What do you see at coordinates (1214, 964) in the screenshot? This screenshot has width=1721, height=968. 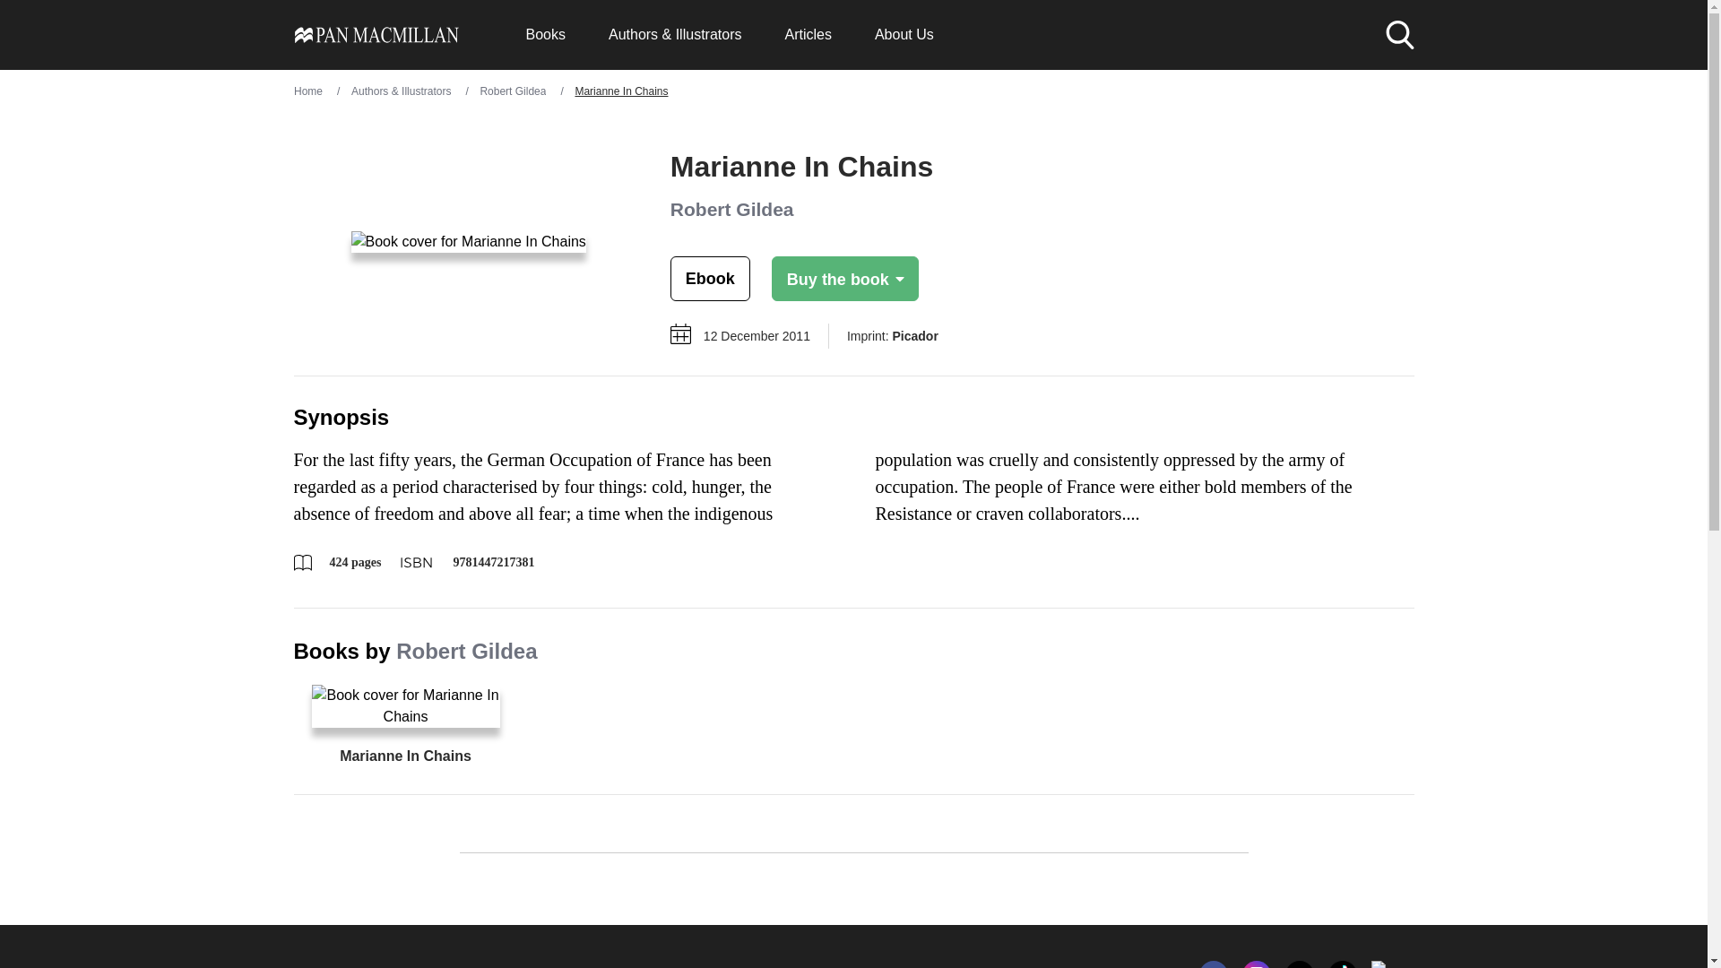 I see `Facebook` at bounding box center [1214, 964].